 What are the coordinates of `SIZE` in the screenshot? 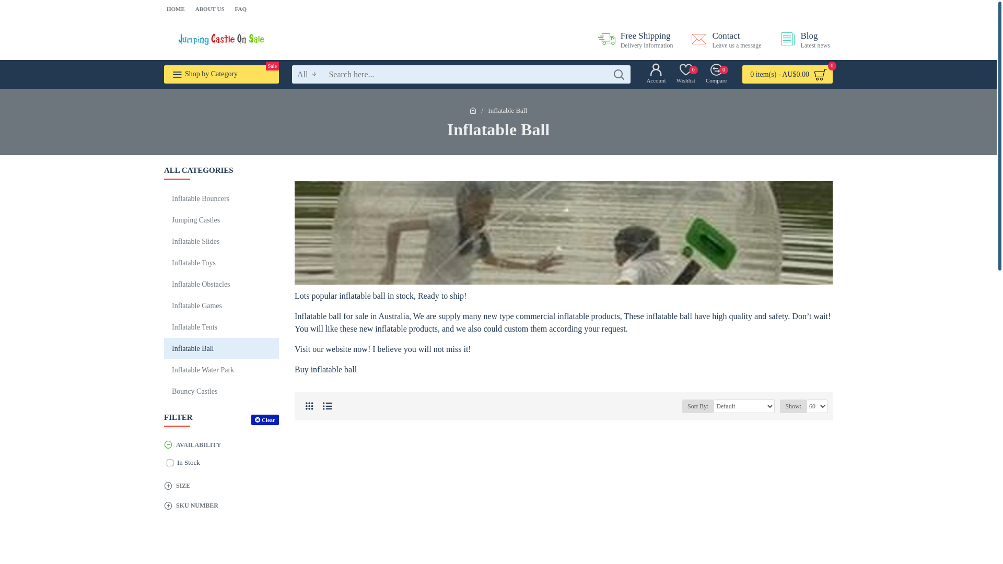 It's located at (221, 486).